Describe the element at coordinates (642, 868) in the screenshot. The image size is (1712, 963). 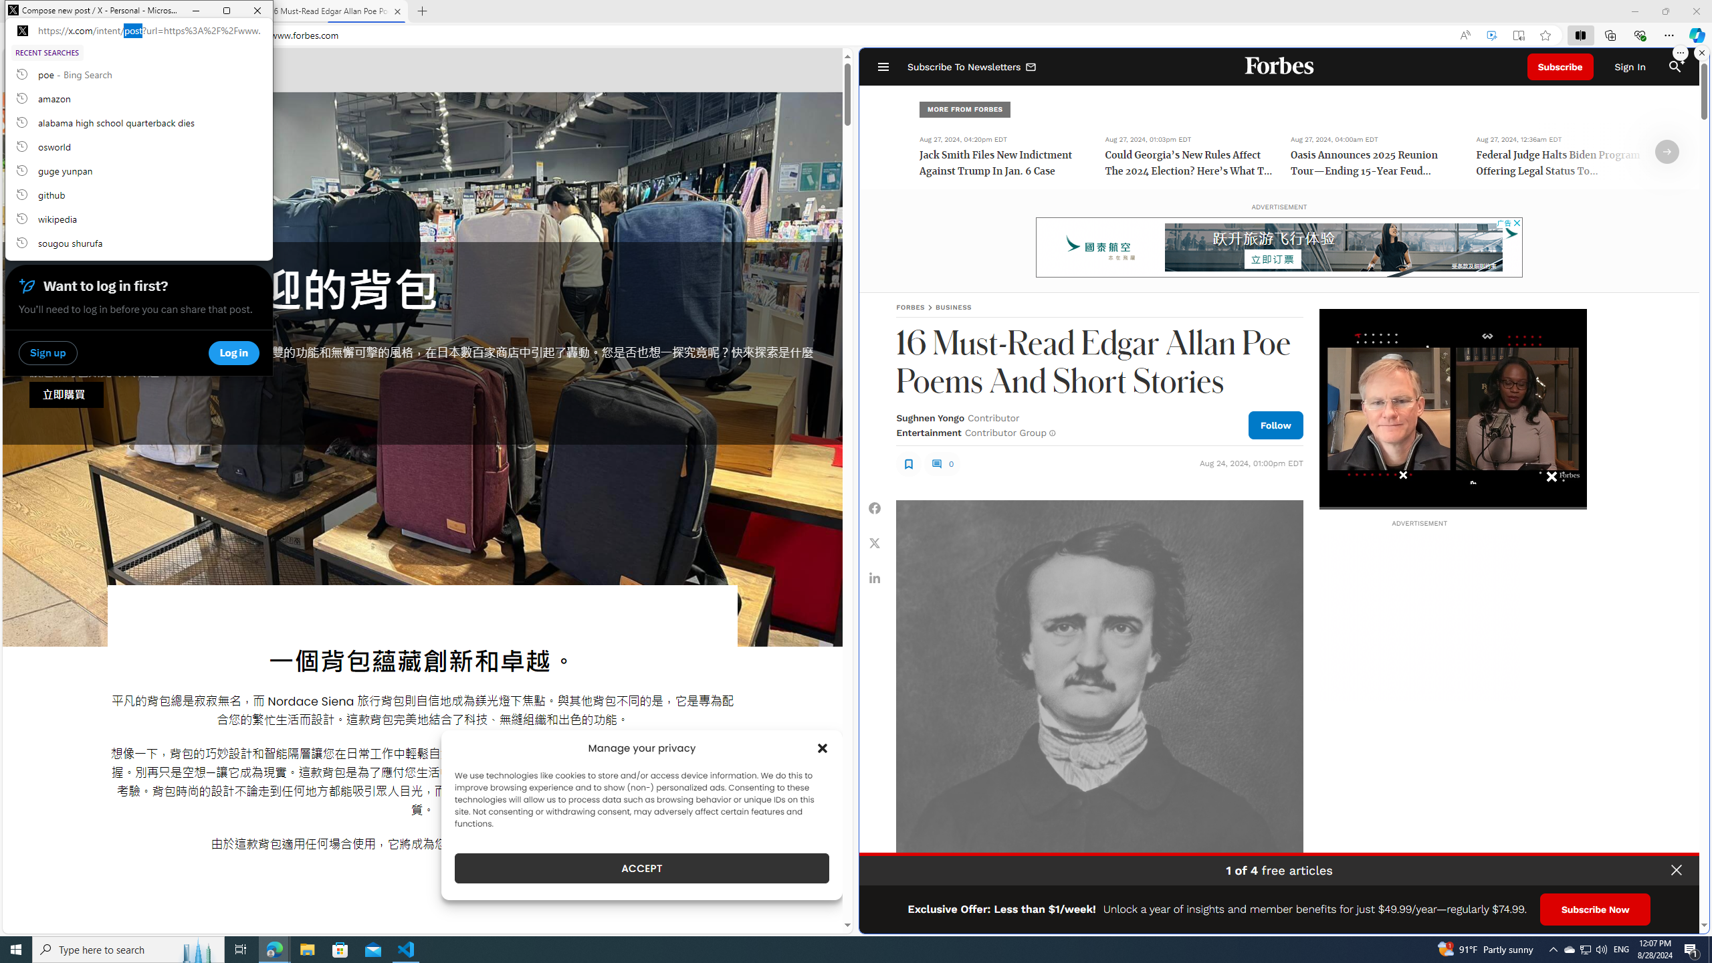
I see `ACCEPT` at that location.